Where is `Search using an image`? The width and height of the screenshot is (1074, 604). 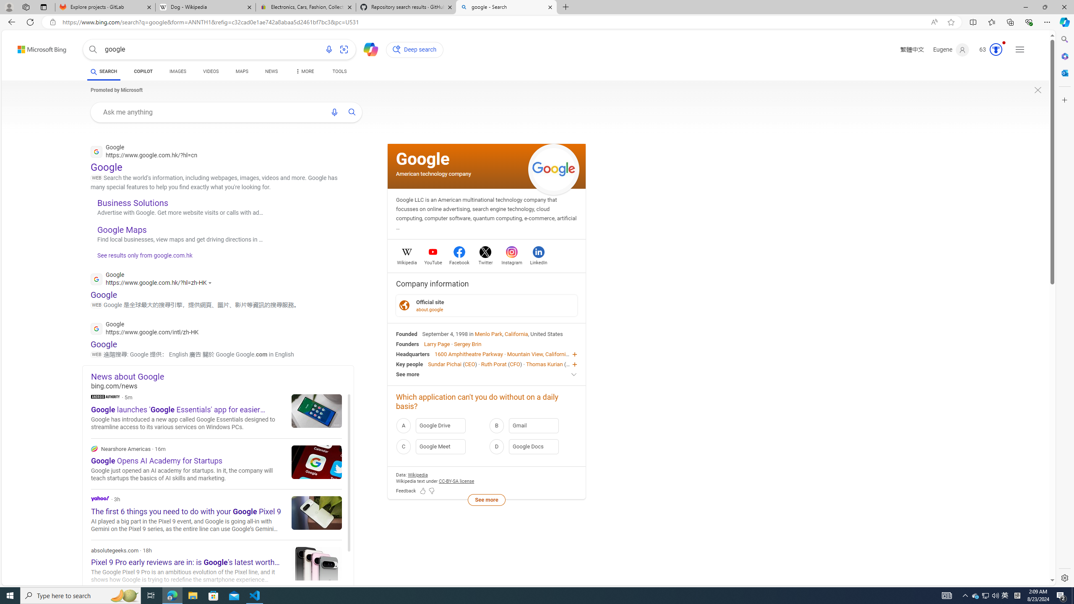 Search using an image is located at coordinates (344, 49).